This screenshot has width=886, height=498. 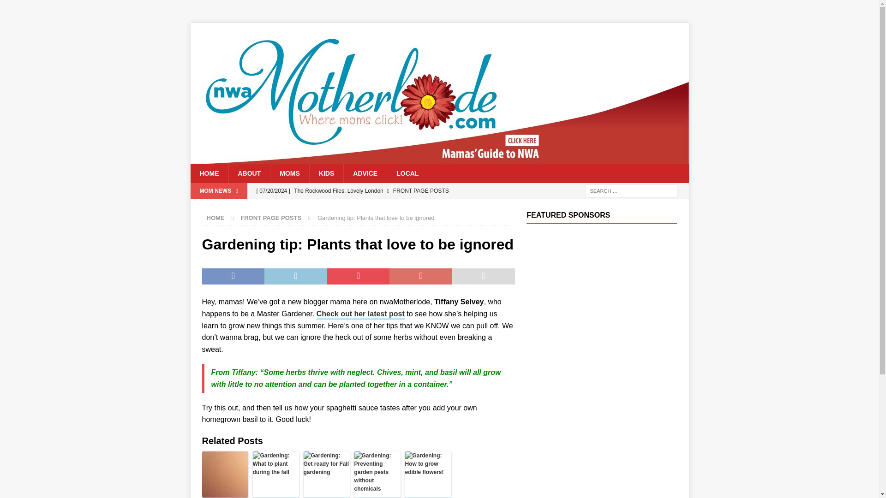 I want to click on HOME, so click(x=216, y=218).